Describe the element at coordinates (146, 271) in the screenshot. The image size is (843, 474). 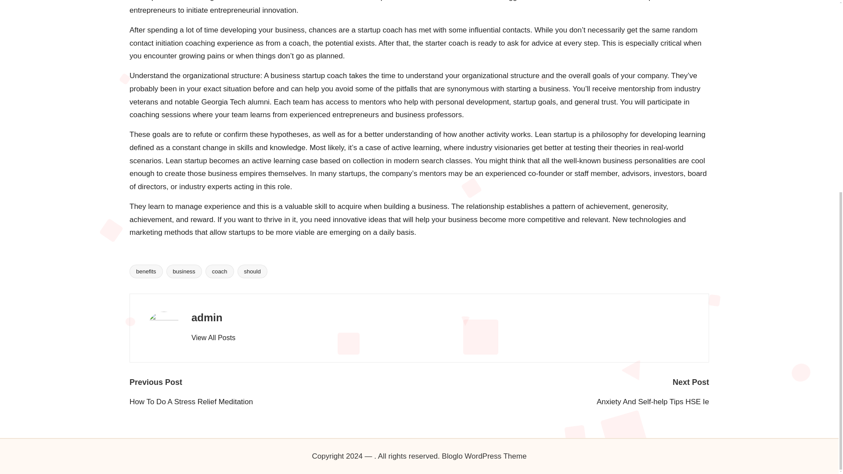
I see `benefits` at that location.